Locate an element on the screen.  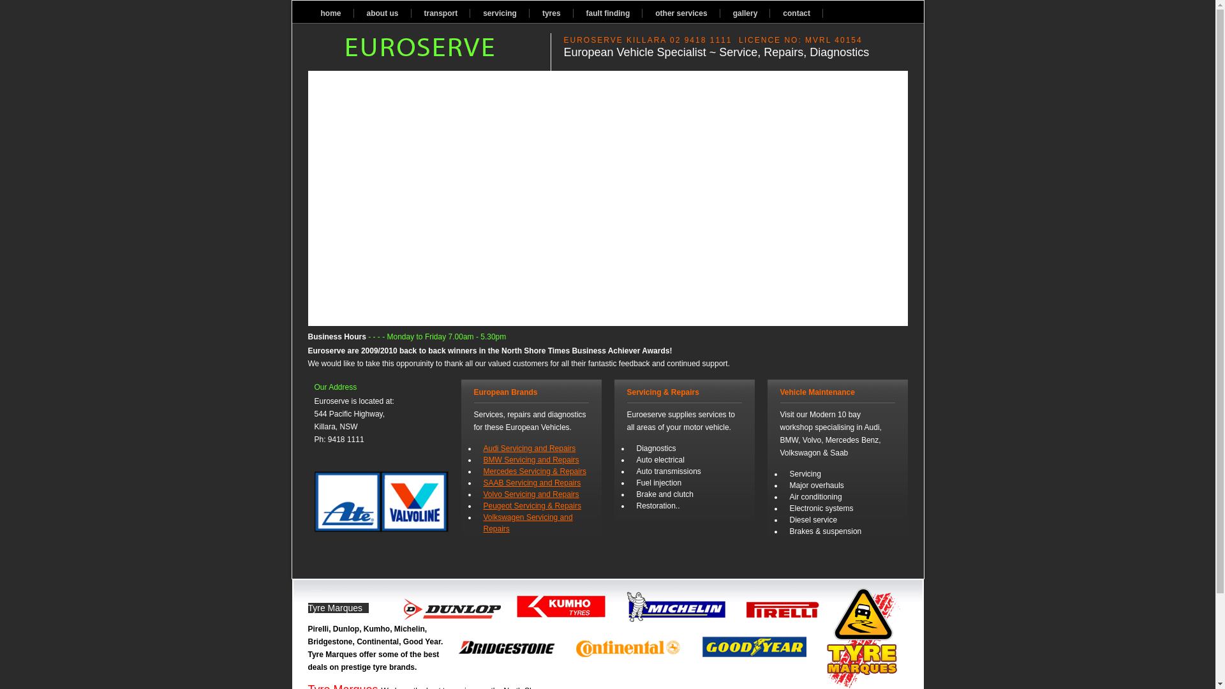
about us is located at coordinates (383, 13).